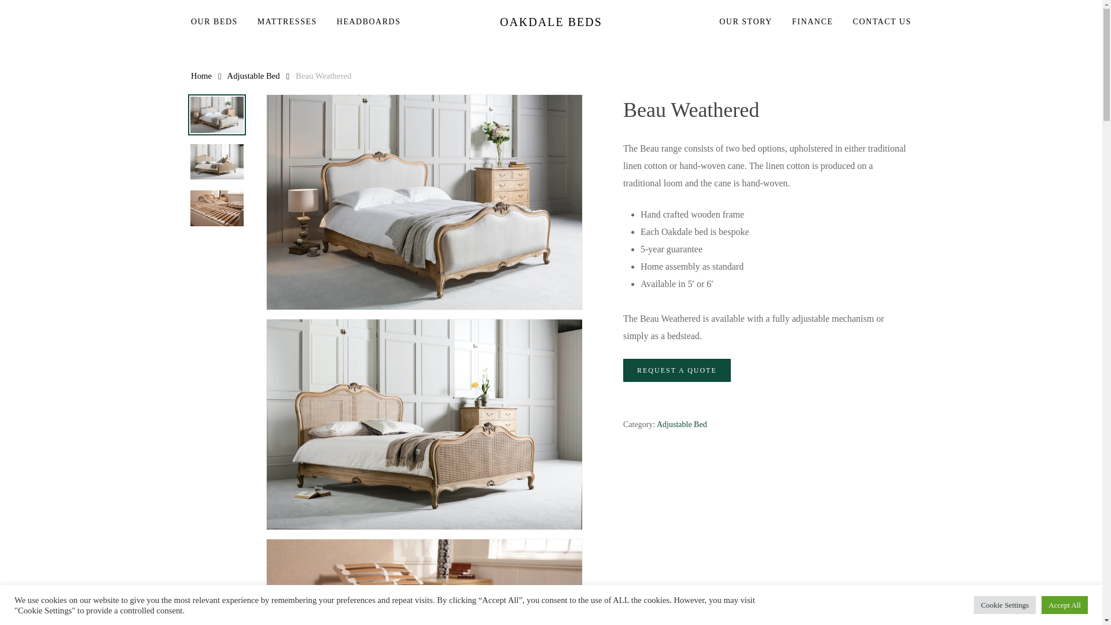  I want to click on MATTRESSES, so click(287, 22).